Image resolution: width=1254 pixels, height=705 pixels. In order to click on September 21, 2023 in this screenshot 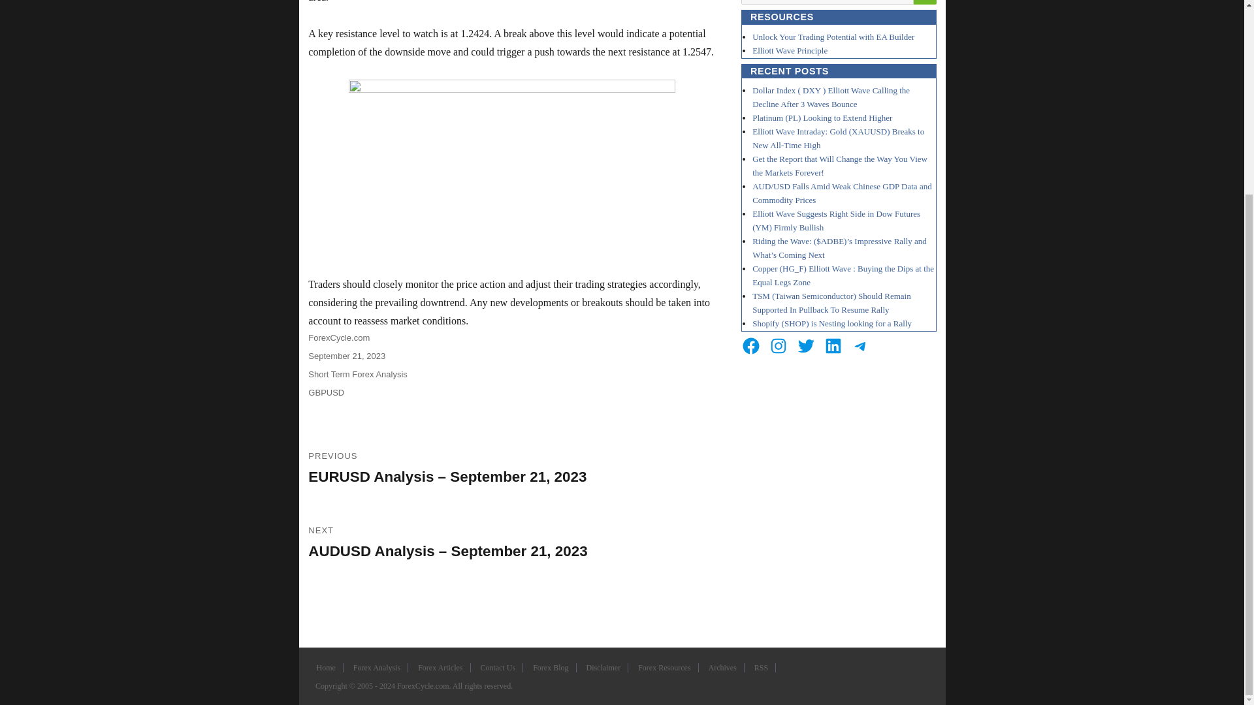, I will do `click(346, 355)`.